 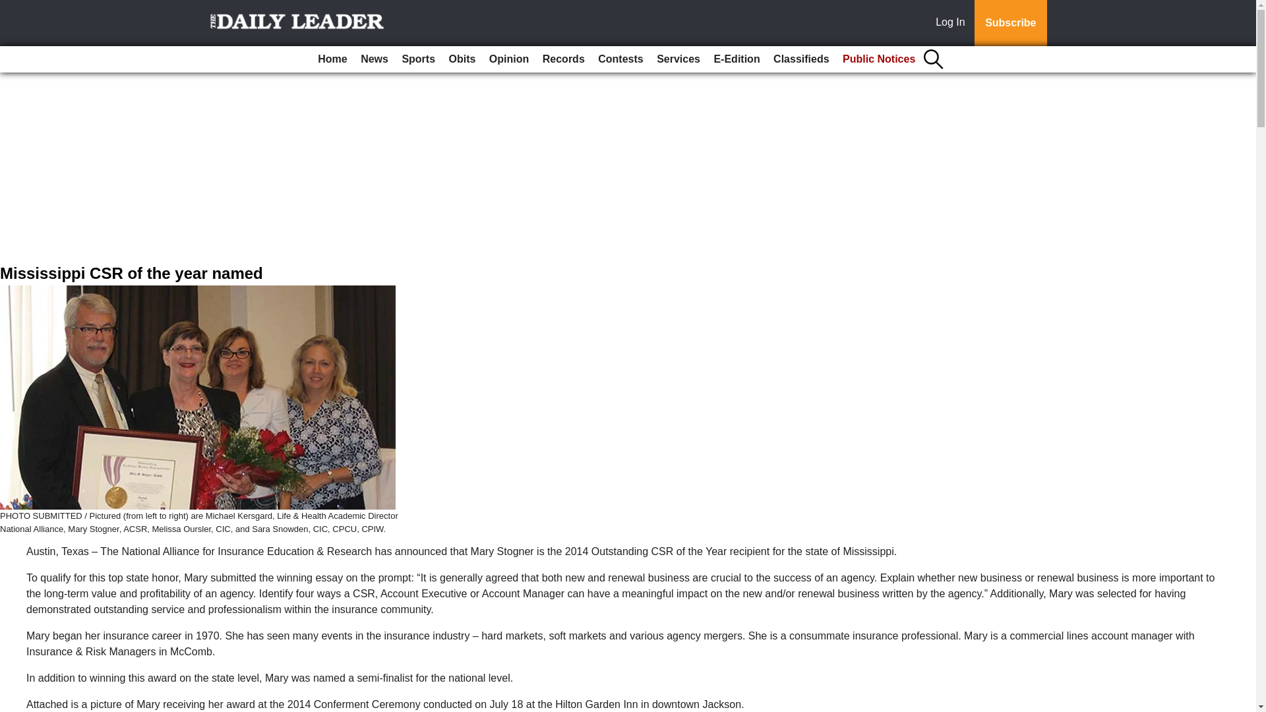 I want to click on News, so click(x=375, y=59).